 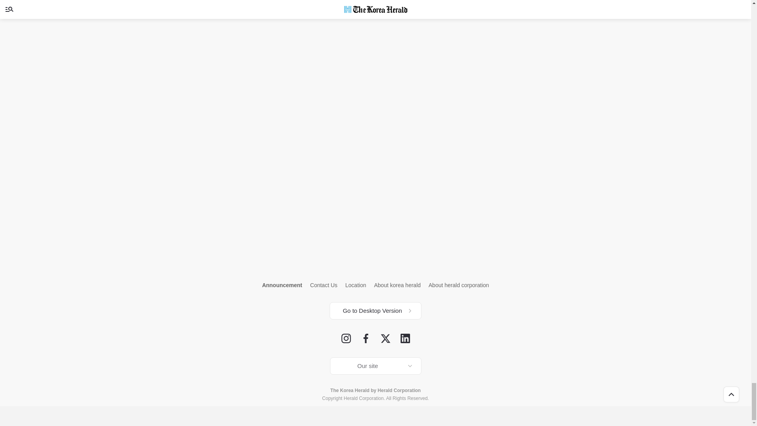 What do you see at coordinates (386, 338) in the screenshot?
I see `Twitter` at bounding box center [386, 338].